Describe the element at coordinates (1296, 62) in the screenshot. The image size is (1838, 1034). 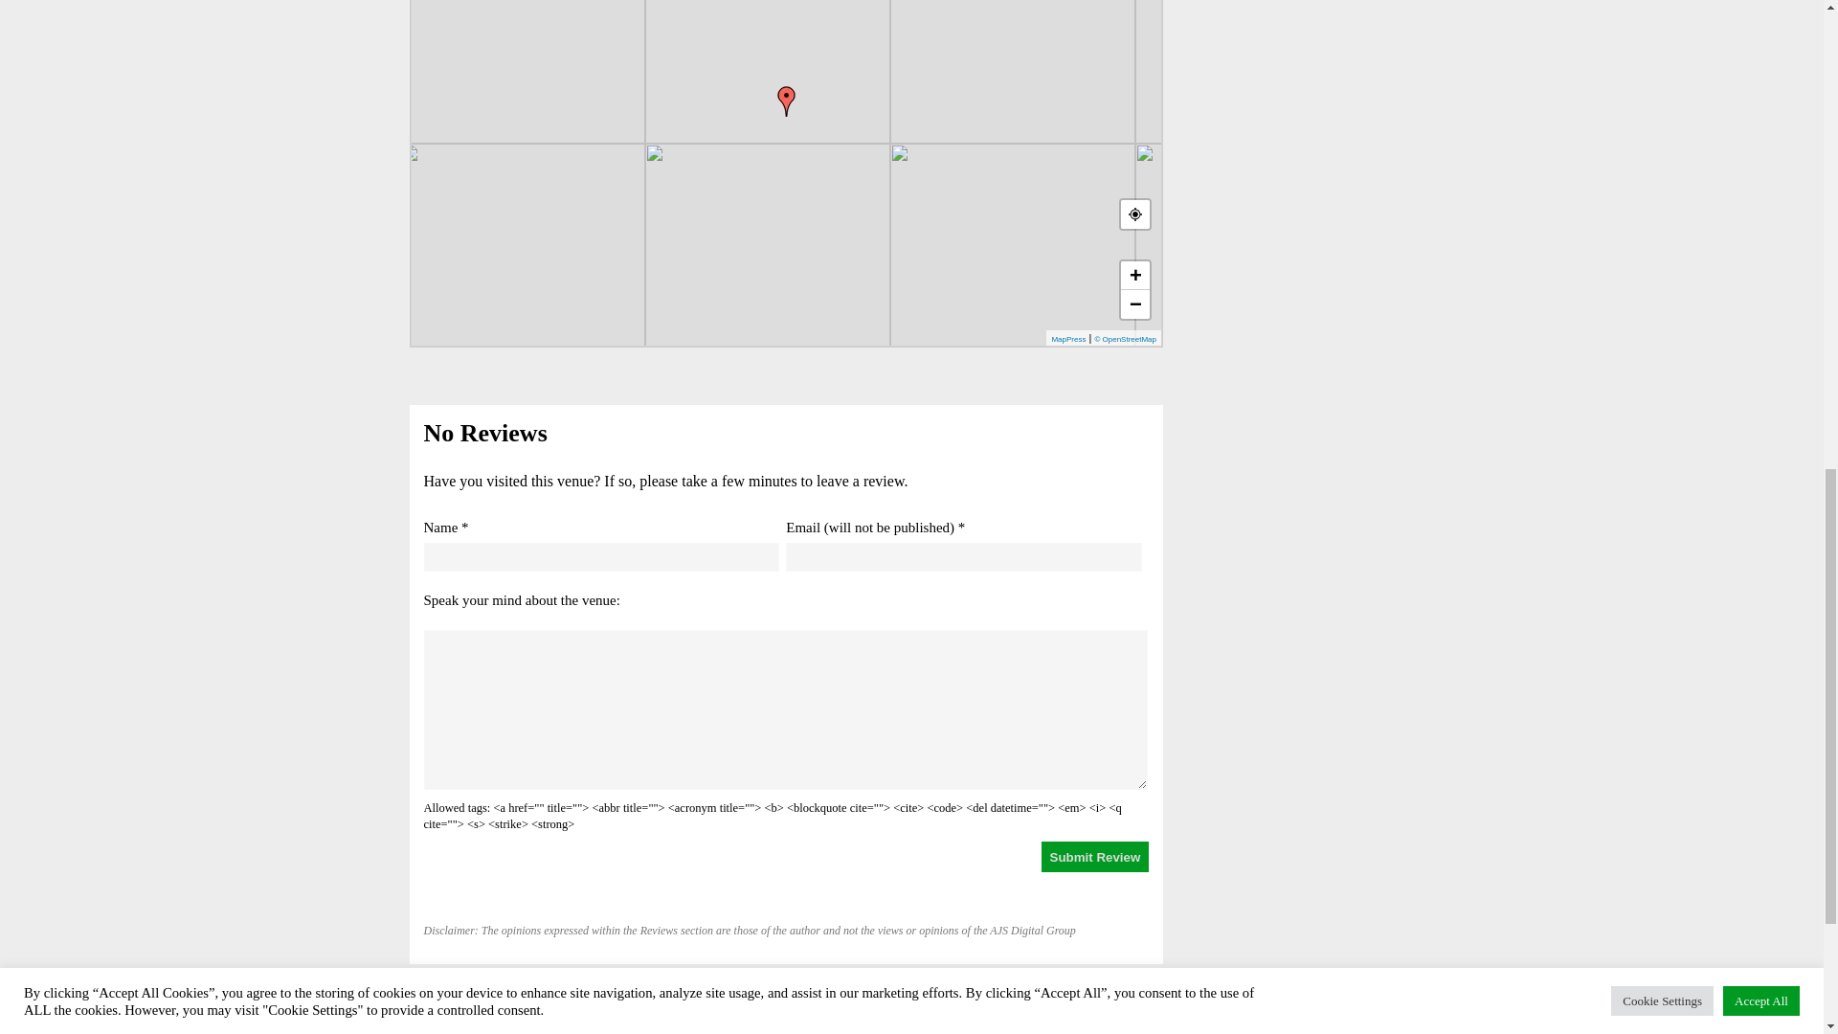
I see `Advertisement` at that location.